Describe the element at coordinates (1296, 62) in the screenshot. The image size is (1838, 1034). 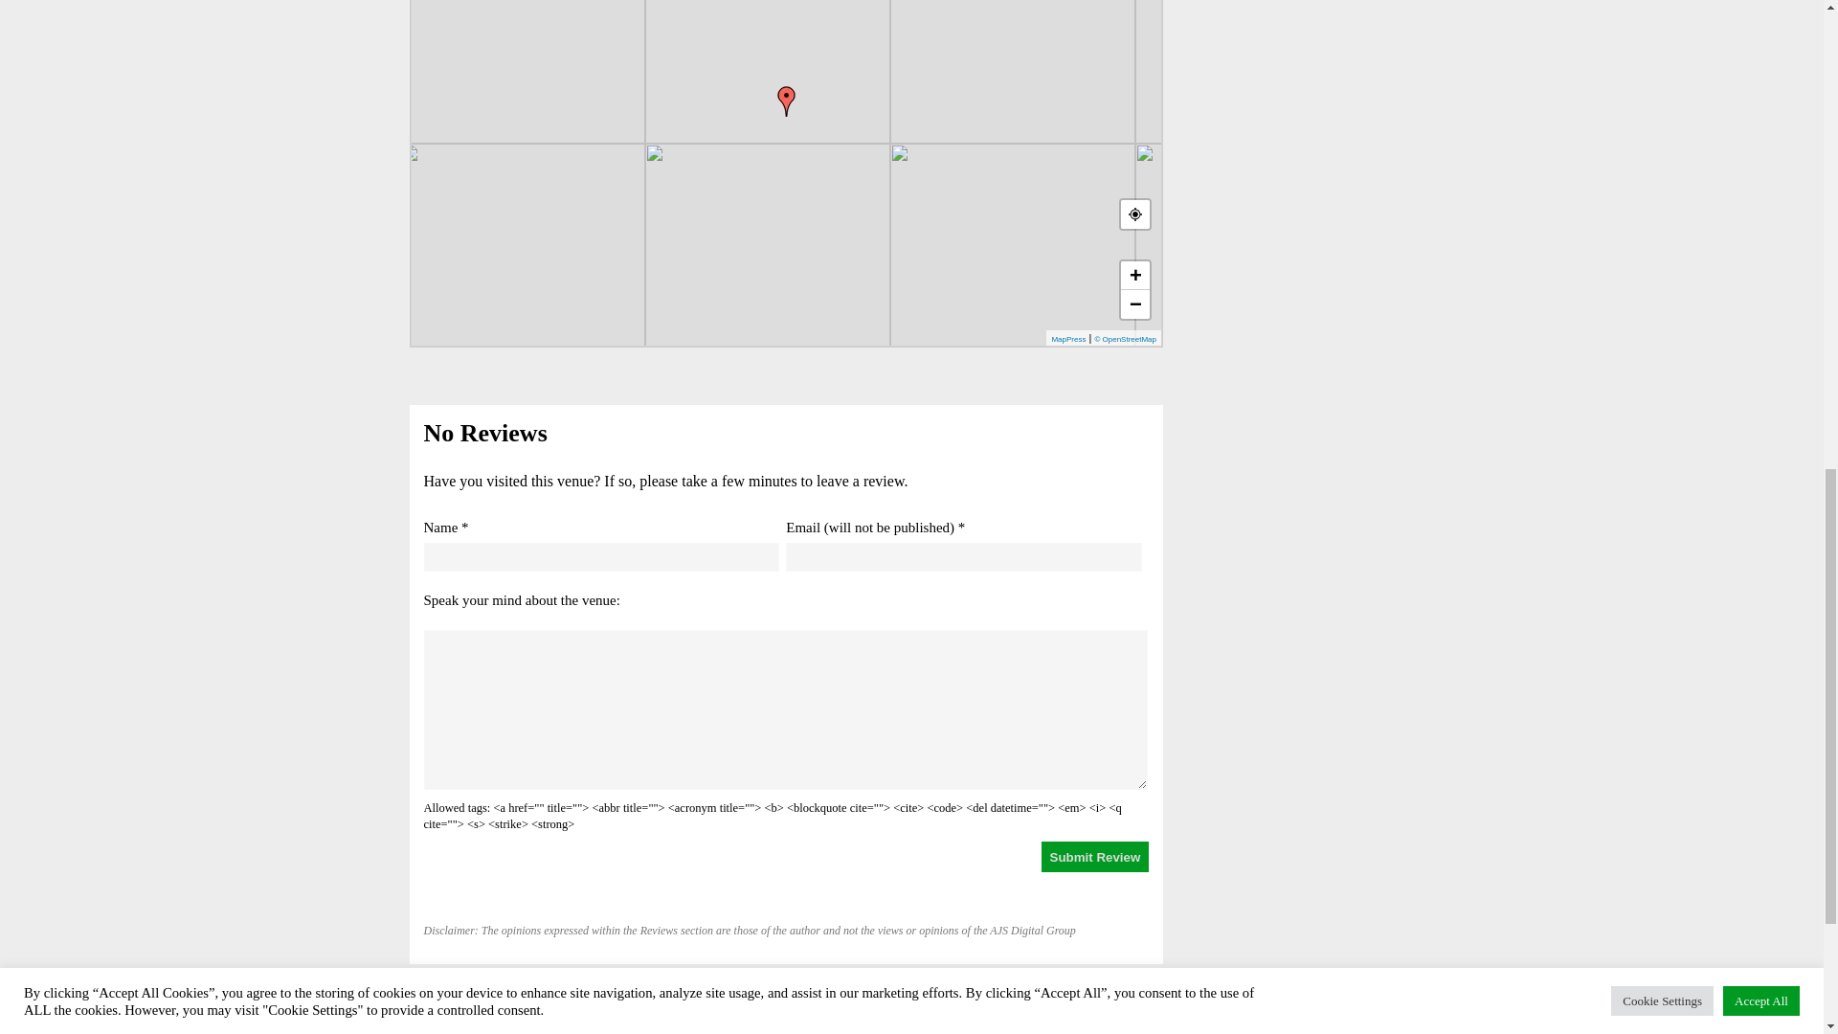
I see `Advertisement` at that location.